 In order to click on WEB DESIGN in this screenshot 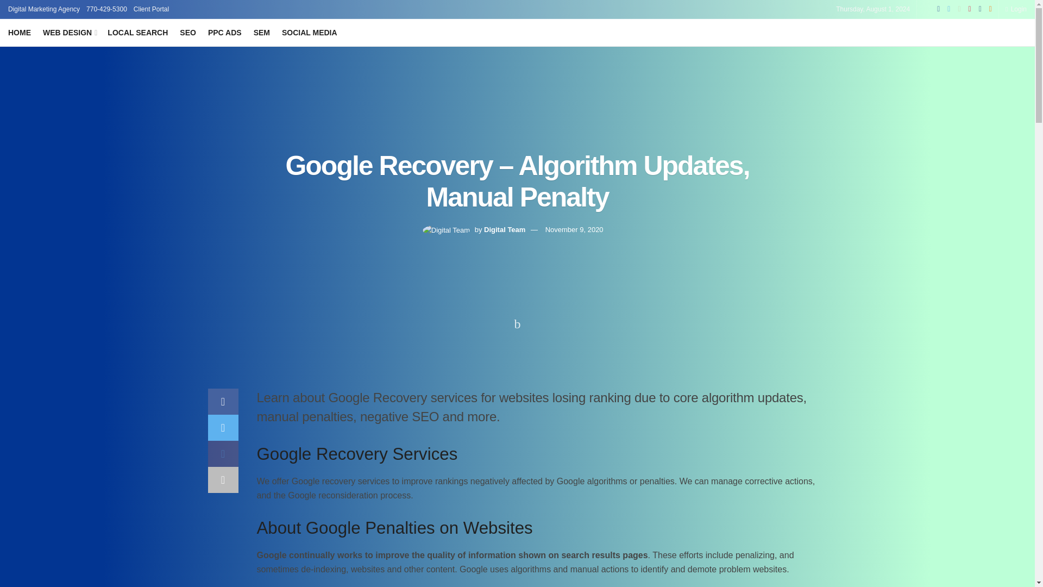, I will do `click(69, 33)`.